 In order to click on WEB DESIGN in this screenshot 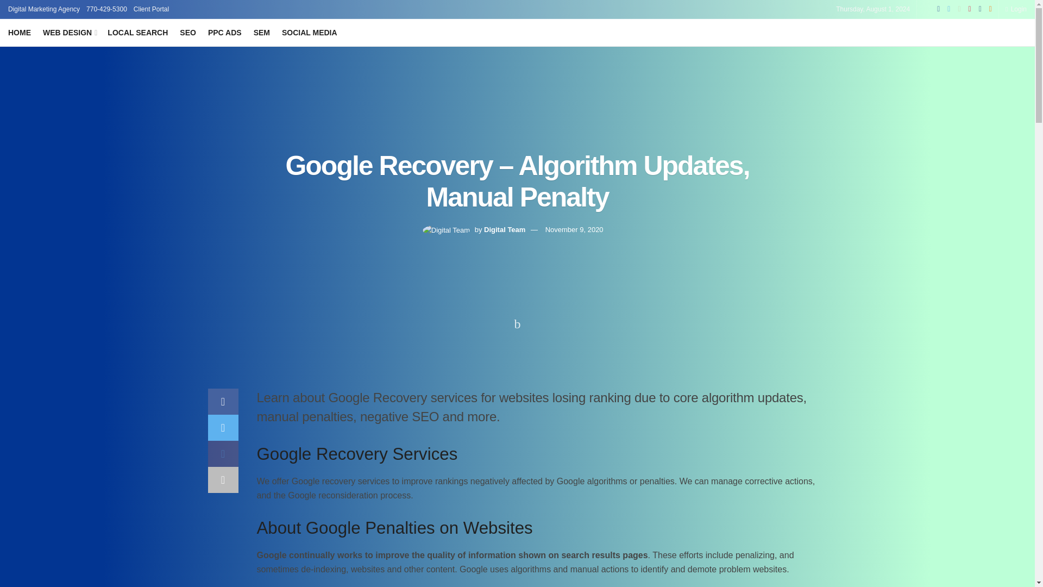, I will do `click(69, 33)`.